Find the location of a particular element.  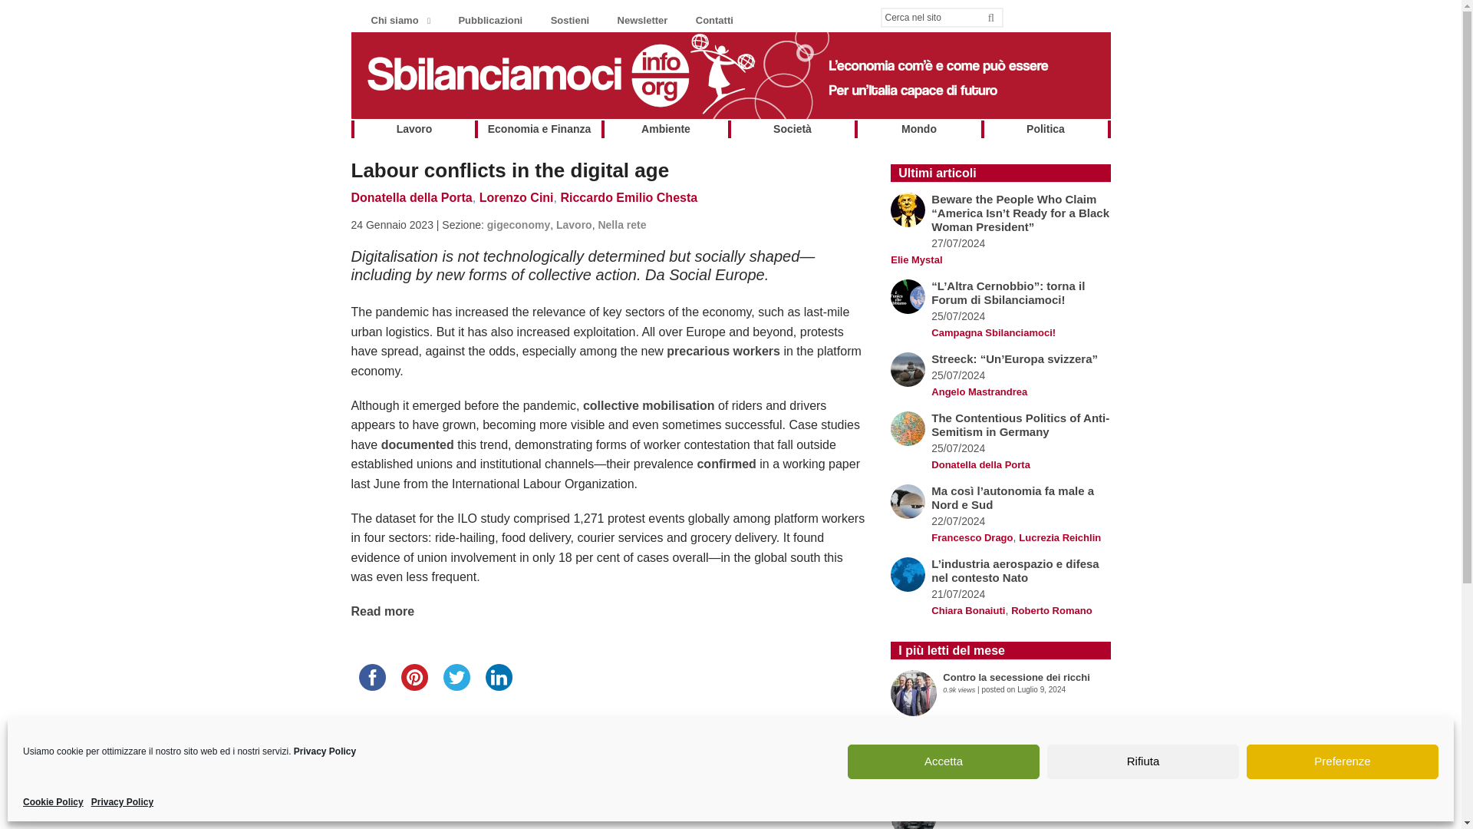

Sostieni is located at coordinates (564, 18).